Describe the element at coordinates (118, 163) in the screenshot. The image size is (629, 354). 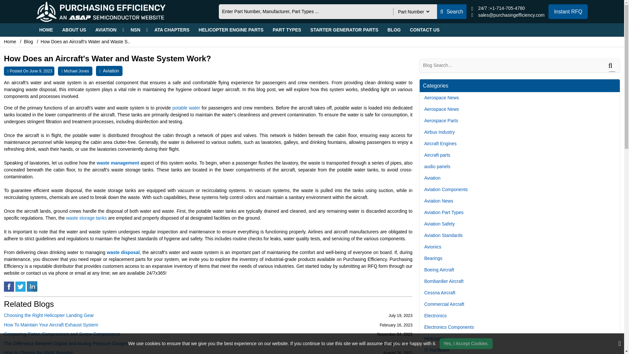
I see `waste management` at that location.